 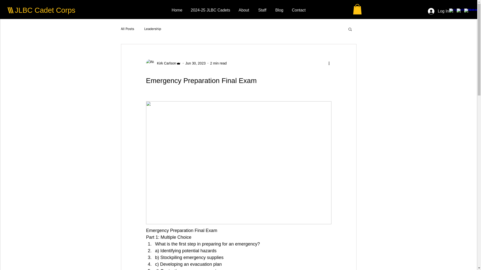 I want to click on Contact, so click(x=299, y=10).